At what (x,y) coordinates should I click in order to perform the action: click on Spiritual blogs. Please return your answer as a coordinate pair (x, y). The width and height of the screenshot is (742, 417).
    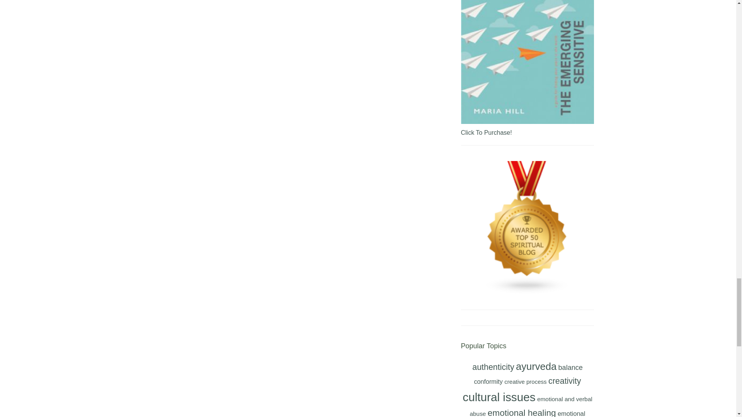
    Looking at the image, I should click on (527, 227).